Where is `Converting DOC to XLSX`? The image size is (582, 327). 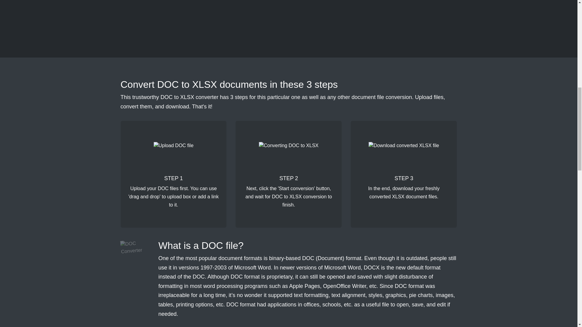
Converting DOC to XLSX is located at coordinates (289, 153).